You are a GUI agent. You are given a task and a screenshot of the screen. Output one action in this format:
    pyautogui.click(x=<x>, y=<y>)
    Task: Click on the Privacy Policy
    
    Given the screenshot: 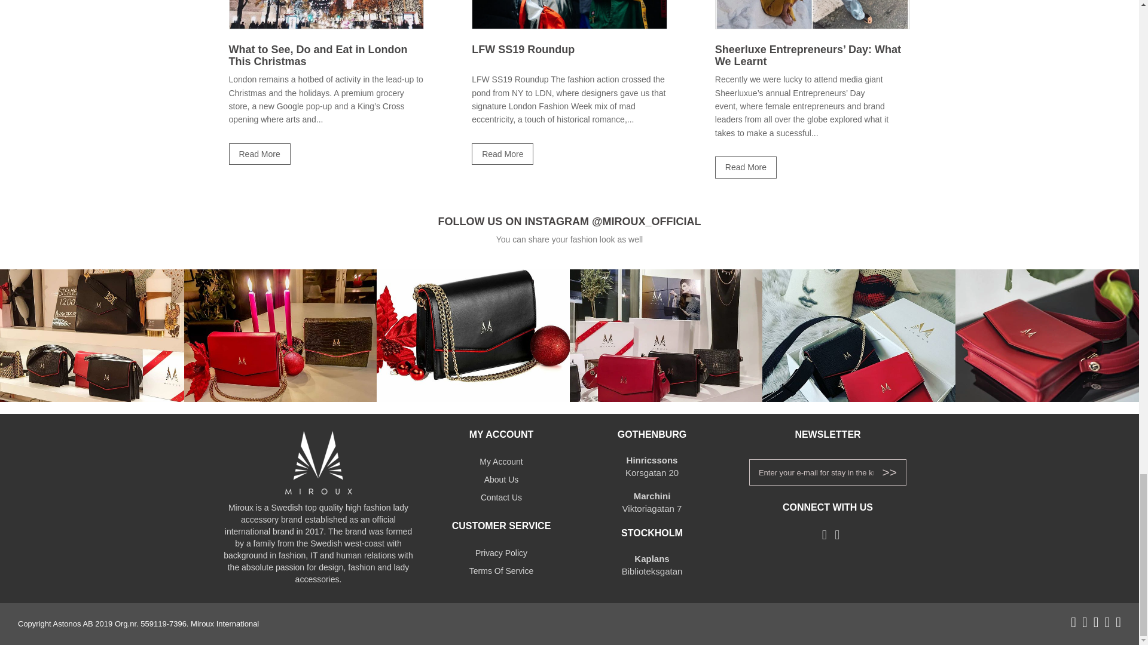 What is the action you would take?
    pyautogui.click(x=501, y=553)
    